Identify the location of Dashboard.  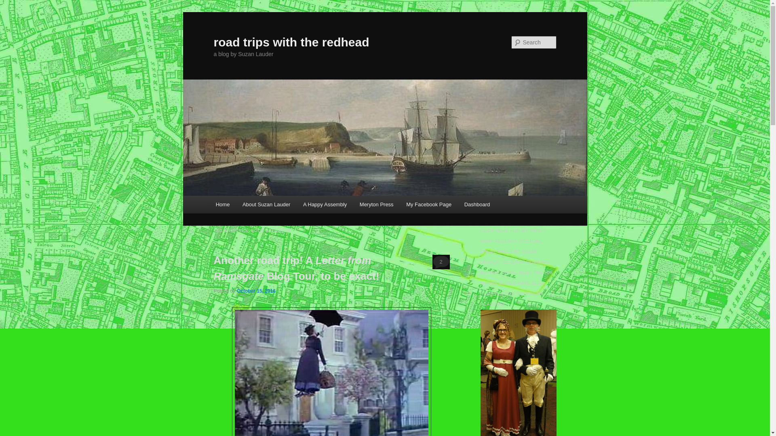
(477, 204).